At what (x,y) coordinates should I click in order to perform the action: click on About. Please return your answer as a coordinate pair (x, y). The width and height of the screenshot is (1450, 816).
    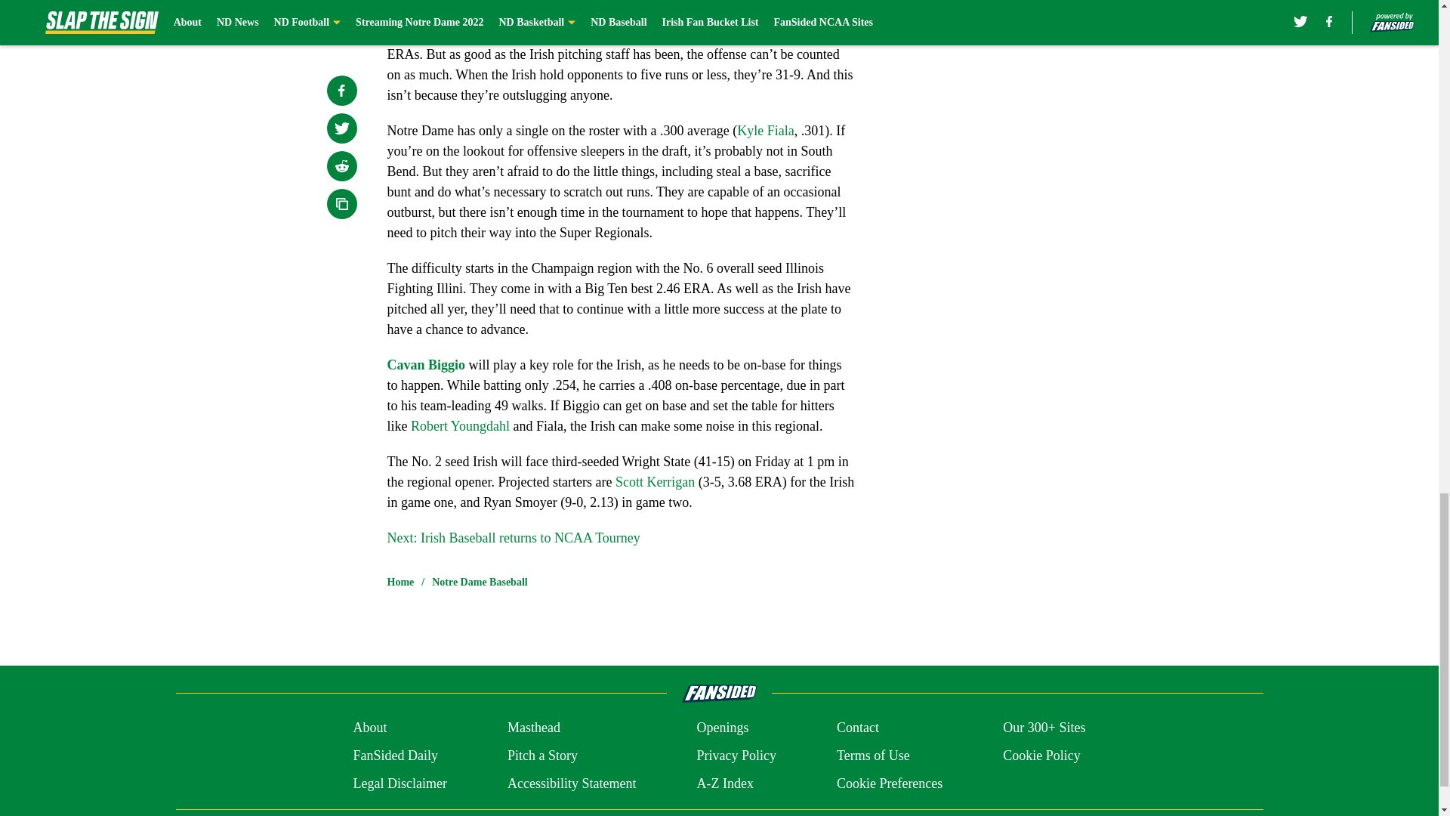
    Looking at the image, I should click on (369, 728).